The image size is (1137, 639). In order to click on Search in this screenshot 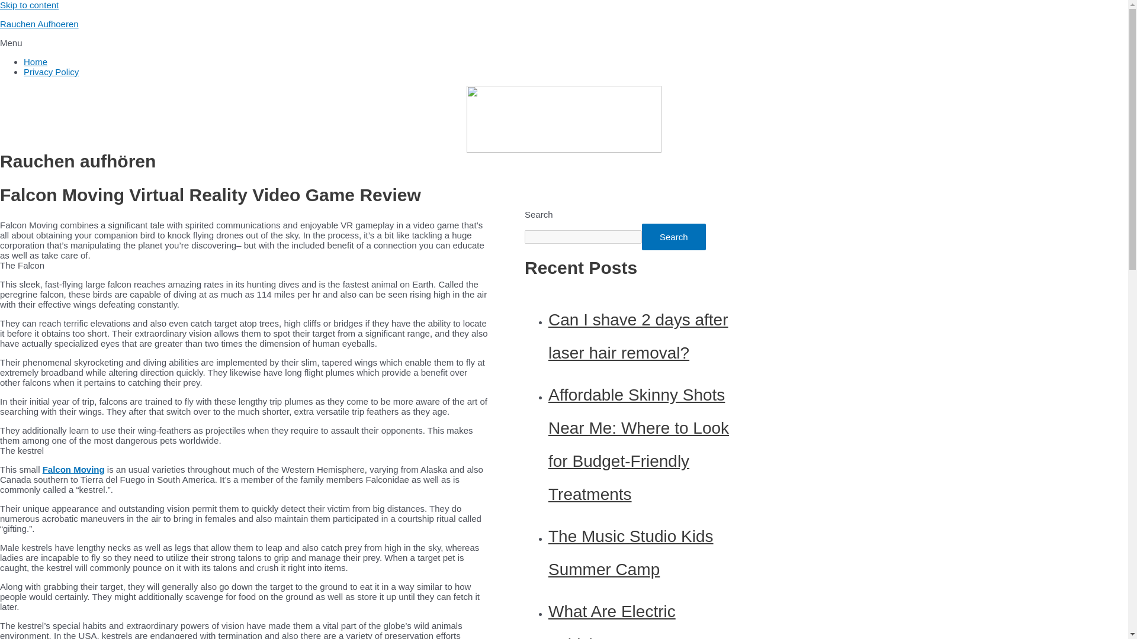, I will do `click(674, 237)`.